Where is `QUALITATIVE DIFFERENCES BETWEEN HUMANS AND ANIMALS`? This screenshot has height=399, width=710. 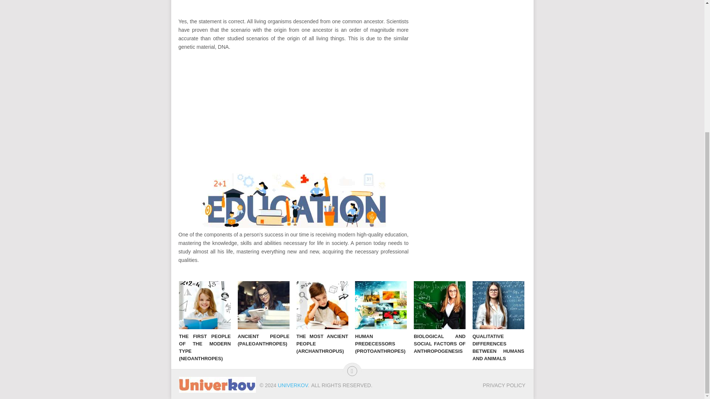 QUALITATIVE DIFFERENCES BETWEEN HUMANS AND ANIMALS is located at coordinates (498, 305).